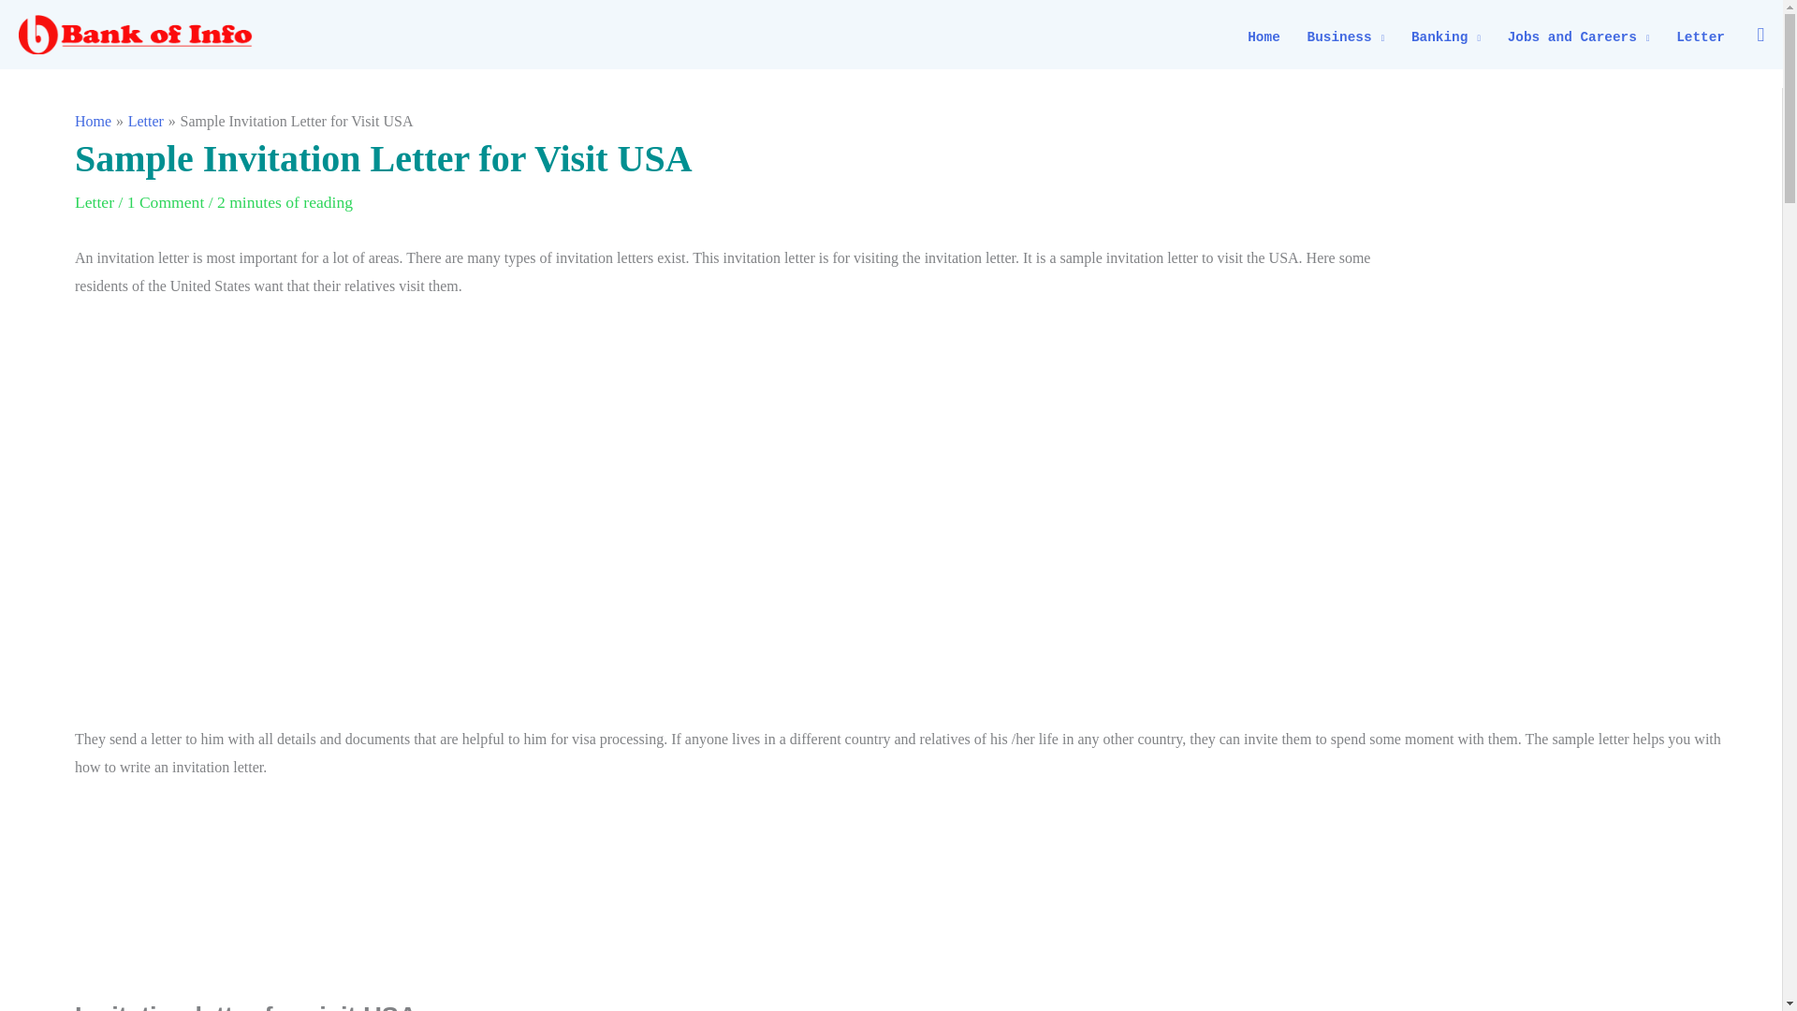 Image resolution: width=1797 pixels, height=1011 pixels. What do you see at coordinates (909, 898) in the screenshot?
I see `Advertisement` at bounding box center [909, 898].